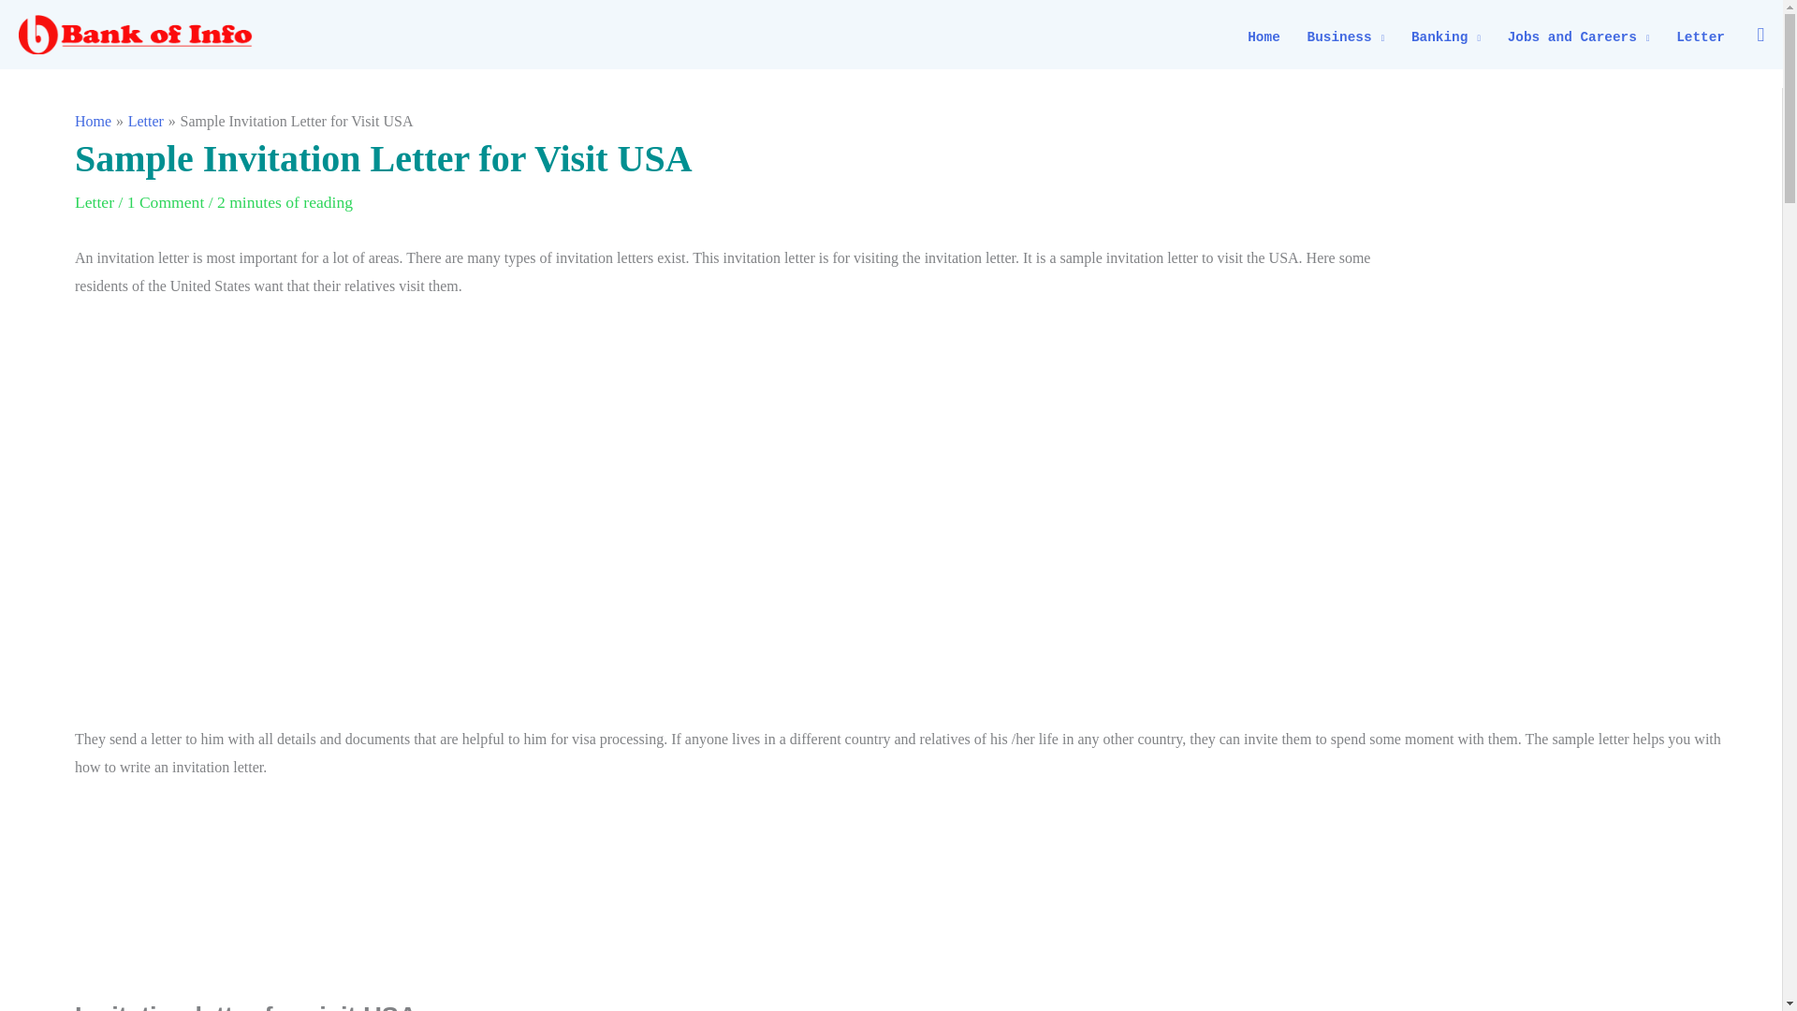 Image resolution: width=1797 pixels, height=1011 pixels. What do you see at coordinates (909, 898) in the screenshot?
I see `Advertisement` at bounding box center [909, 898].